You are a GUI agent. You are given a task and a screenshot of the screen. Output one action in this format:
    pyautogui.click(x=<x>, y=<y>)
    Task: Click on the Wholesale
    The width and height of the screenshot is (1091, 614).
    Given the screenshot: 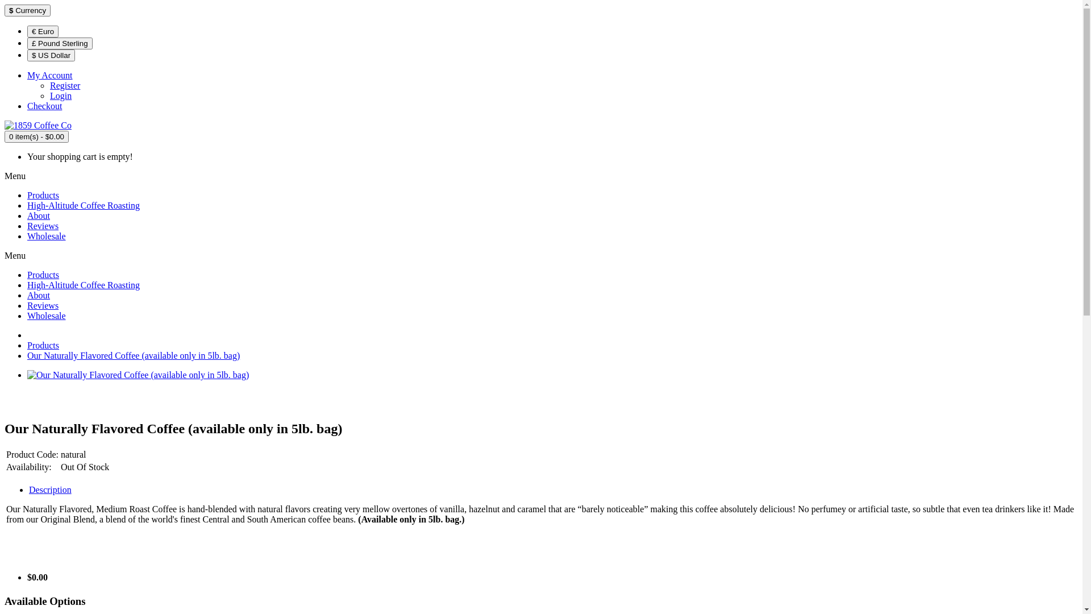 What is the action you would take?
    pyautogui.click(x=47, y=237)
    